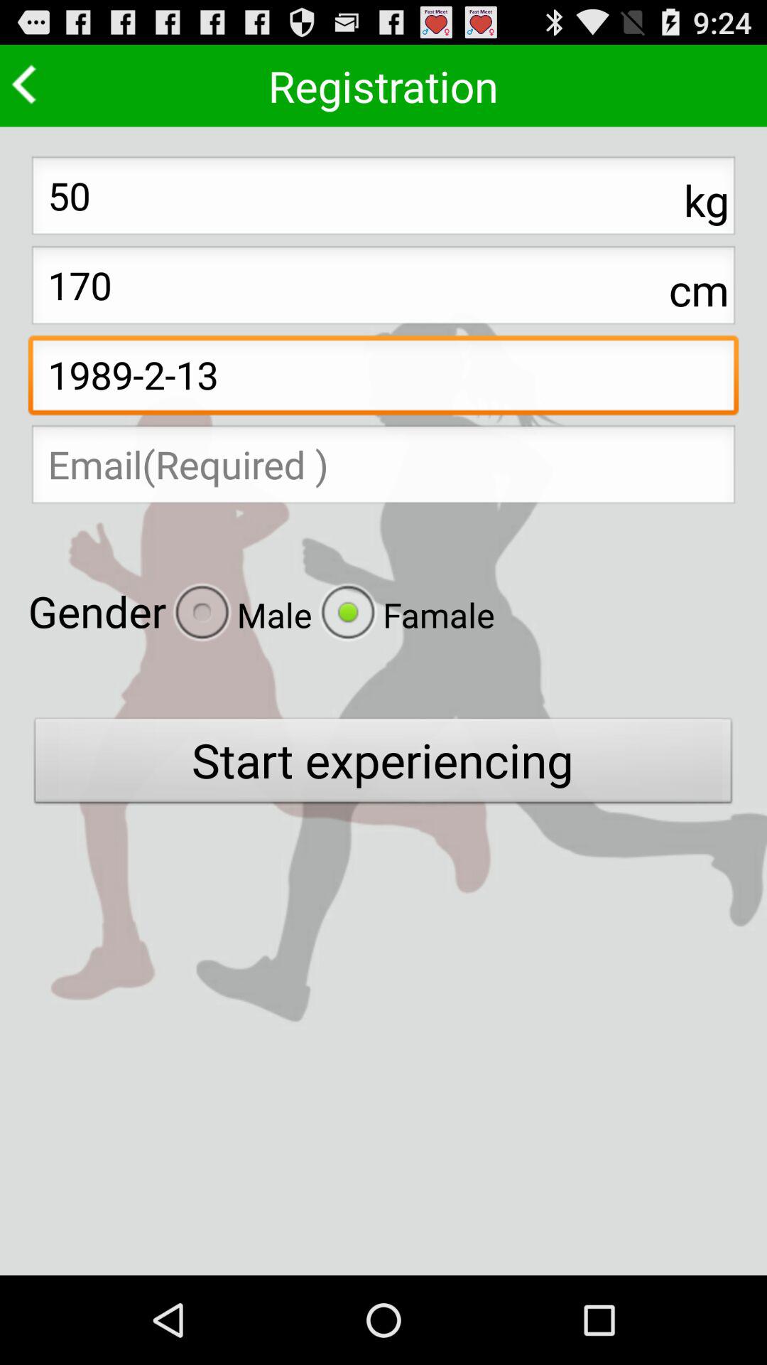 The image size is (767, 1365). Describe the element at coordinates (383, 469) in the screenshot. I see `toggle text` at that location.